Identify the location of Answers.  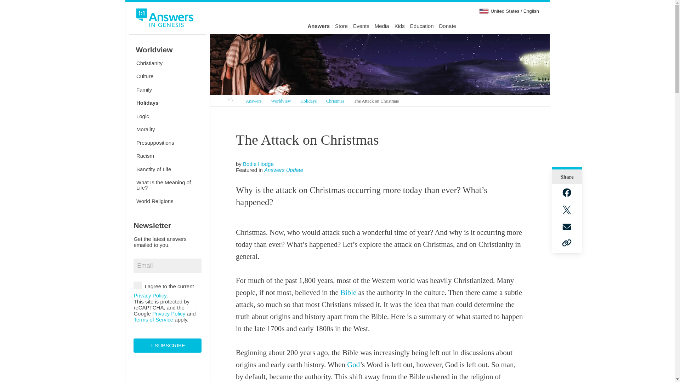
(254, 102).